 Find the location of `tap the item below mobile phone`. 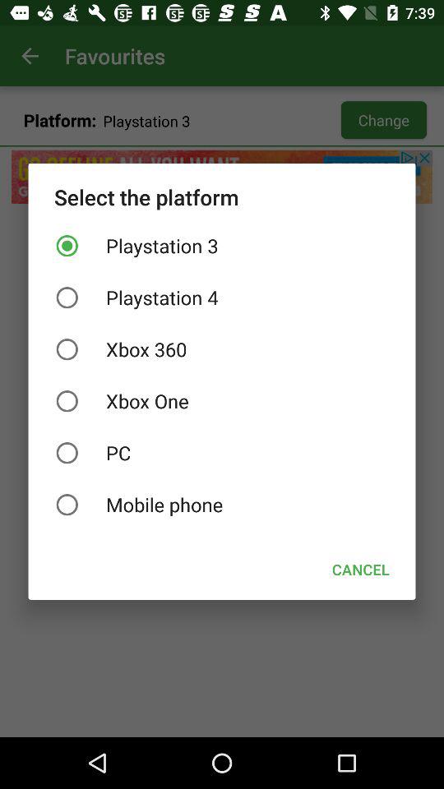

tap the item below mobile phone is located at coordinates (360, 569).